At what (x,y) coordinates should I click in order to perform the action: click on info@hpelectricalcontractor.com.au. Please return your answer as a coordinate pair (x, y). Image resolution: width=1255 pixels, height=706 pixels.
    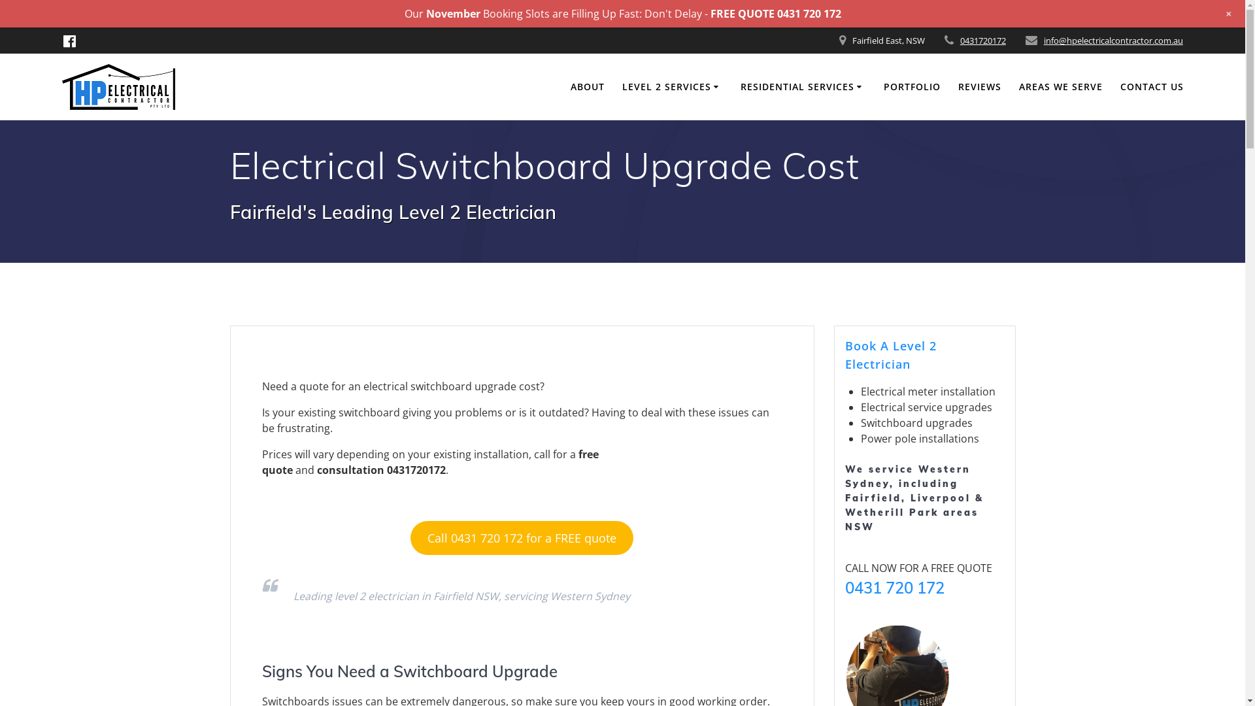
    Looking at the image, I should click on (1114, 41).